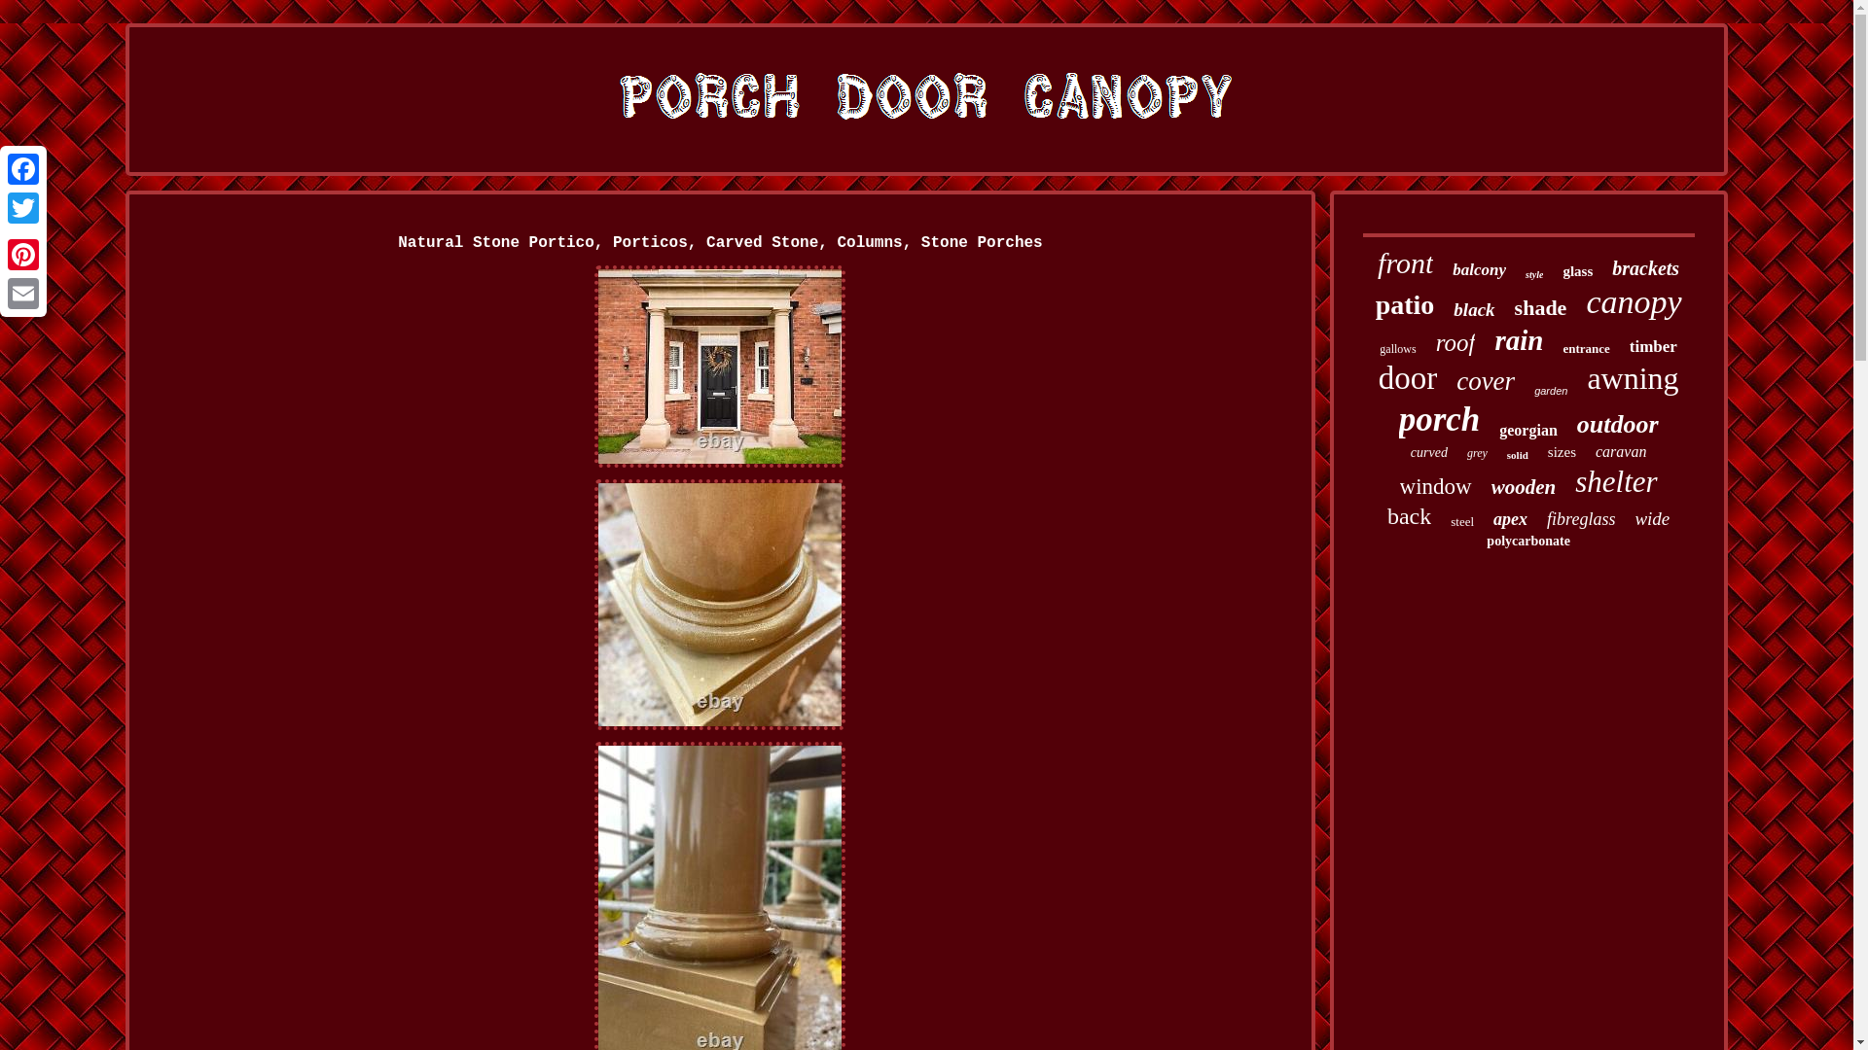 The width and height of the screenshot is (1868, 1050). What do you see at coordinates (1632, 379) in the screenshot?
I see `awning` at bounding box center [1632, 379].